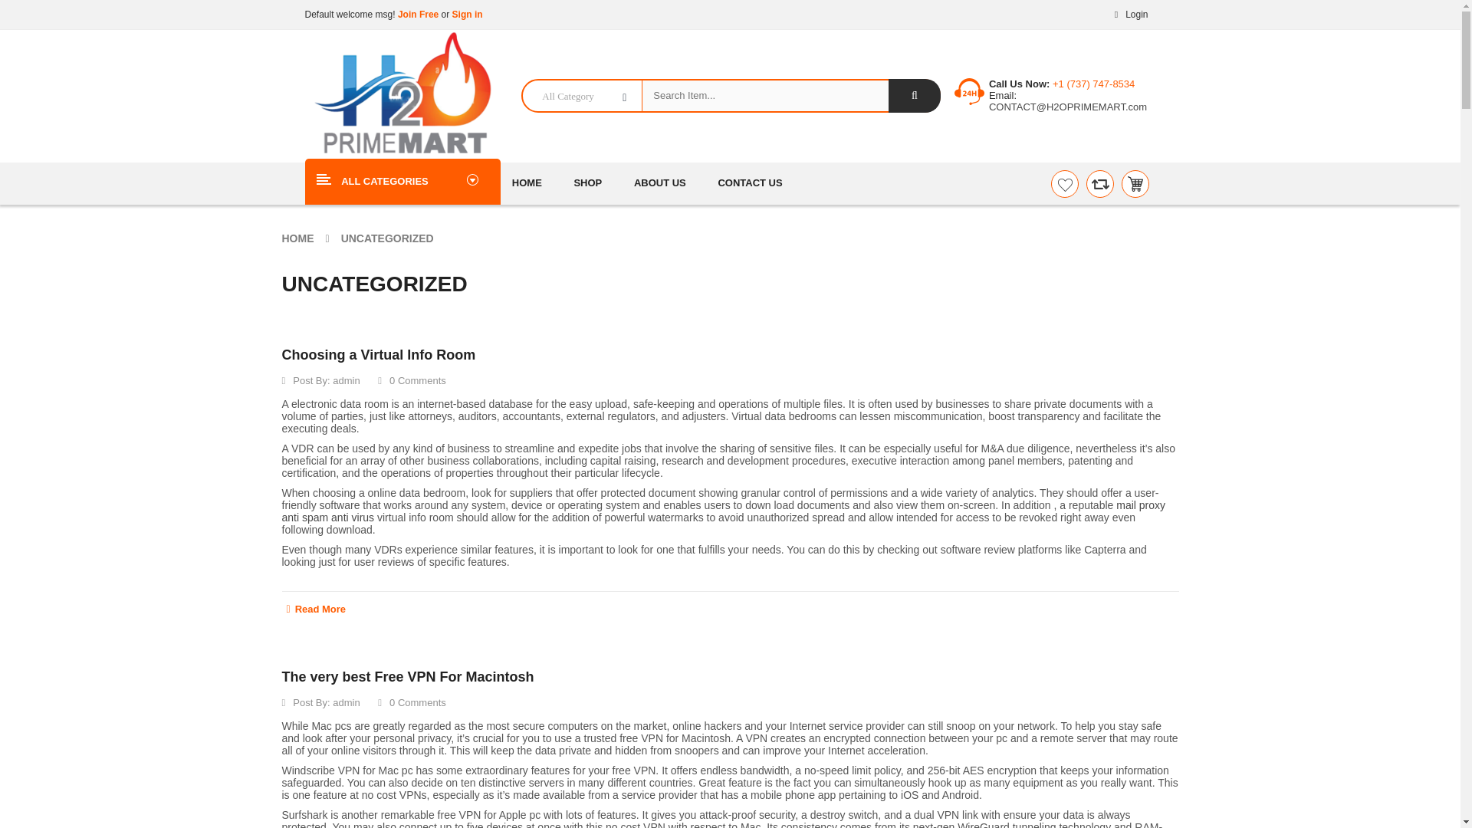 This screenshot has height=828, width=1472. Describe the element at coordinates (412, 702) in the screenshot. I see `0 Comments` at that location.